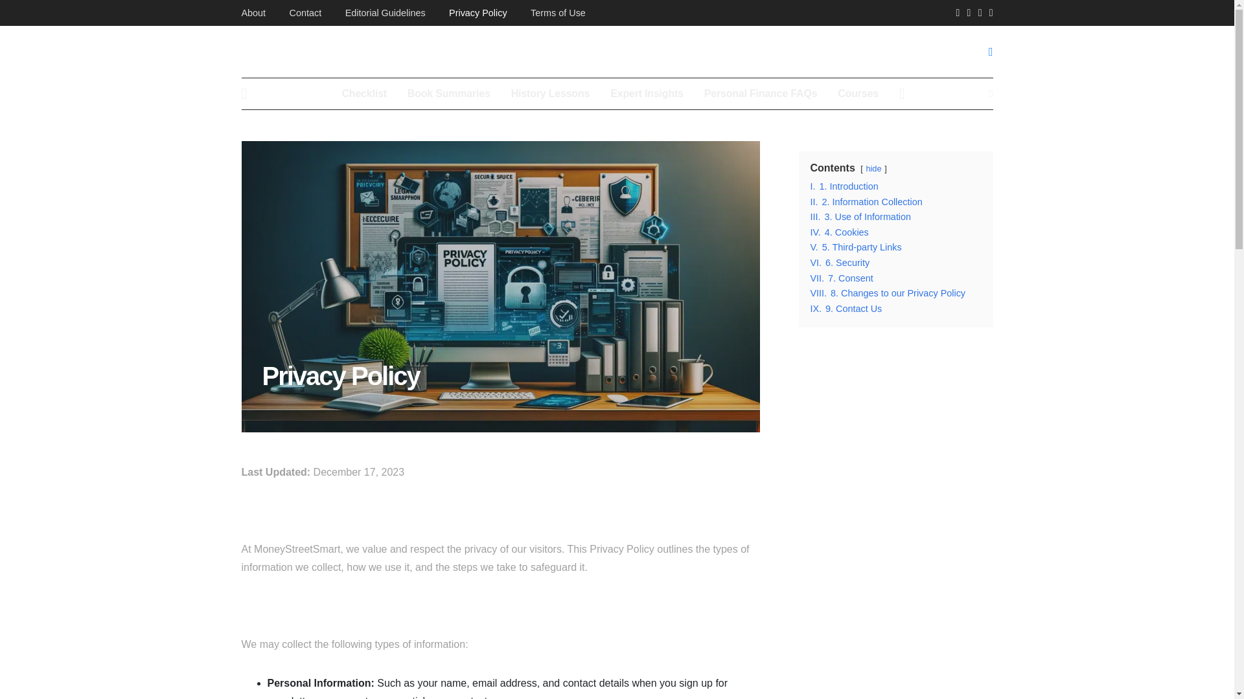 The image size is (1244, 699). Describe the element at coordinates (858, 93) in the screenshot. I see `Courses` at that location.